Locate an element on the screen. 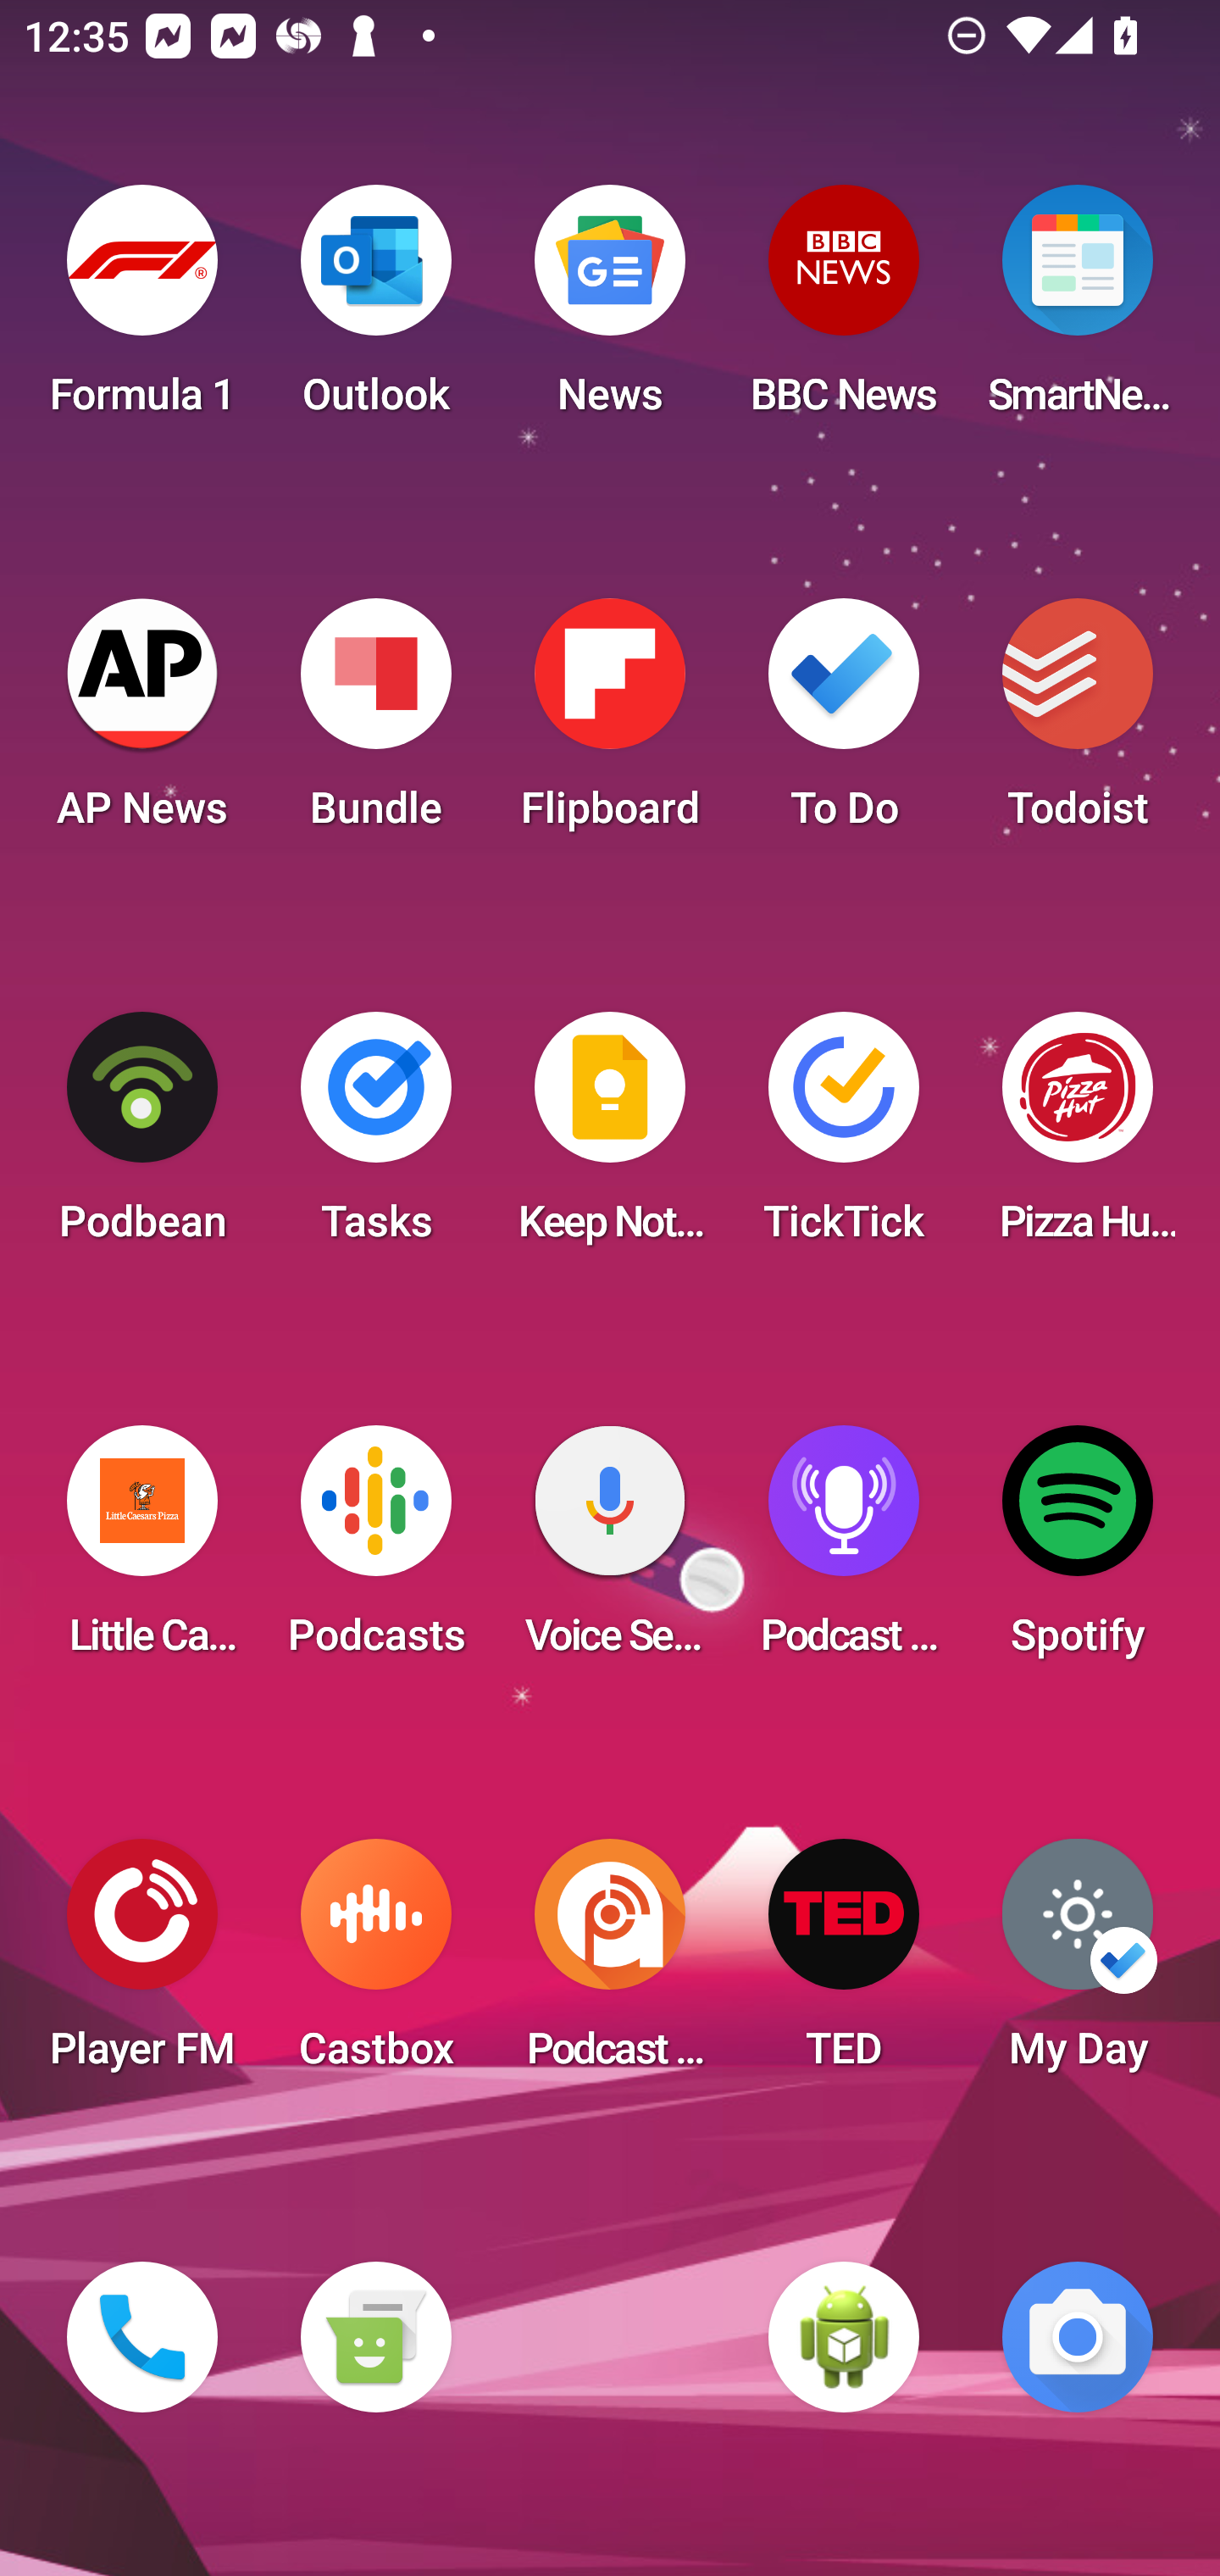 The image size is (1220, 2576). Tasks is located at coordinates (375, 1137).